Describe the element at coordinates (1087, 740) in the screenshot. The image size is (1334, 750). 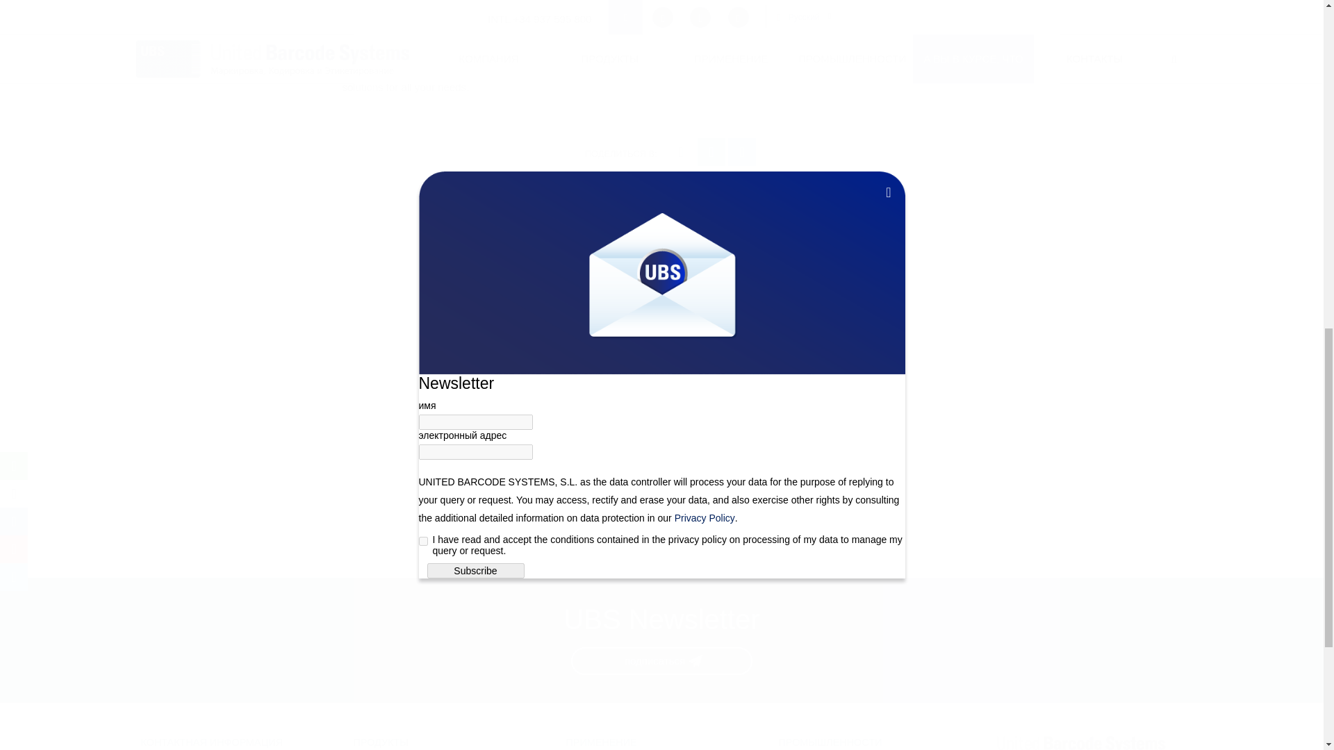
I see `UBS. United Barcode Systems. The right choice` at that location.